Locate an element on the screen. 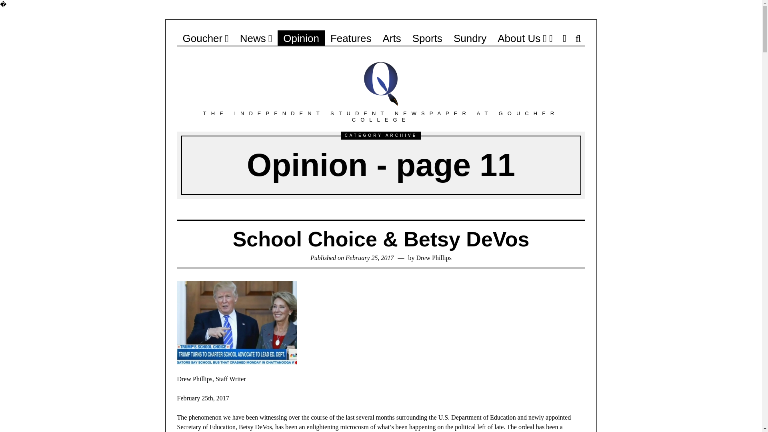 The height and width of the screenshot is (432, 768). Sundry is located at coordinates (470, 38).